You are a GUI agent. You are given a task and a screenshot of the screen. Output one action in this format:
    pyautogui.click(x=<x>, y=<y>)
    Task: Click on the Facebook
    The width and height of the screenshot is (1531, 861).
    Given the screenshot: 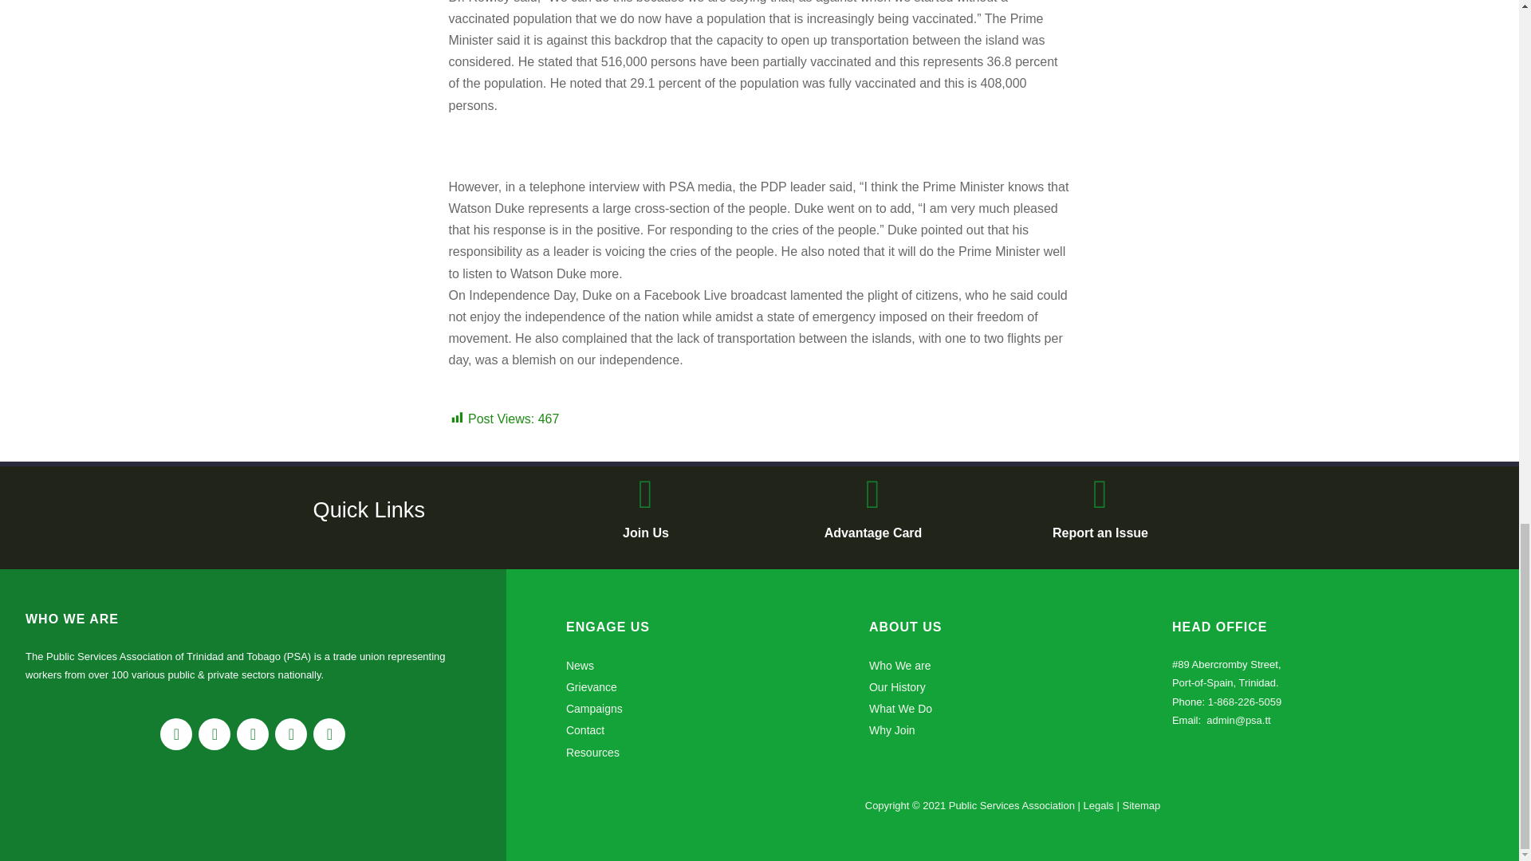 What is the action you would take?
    pyautogui.click(x=176, y=733)
    